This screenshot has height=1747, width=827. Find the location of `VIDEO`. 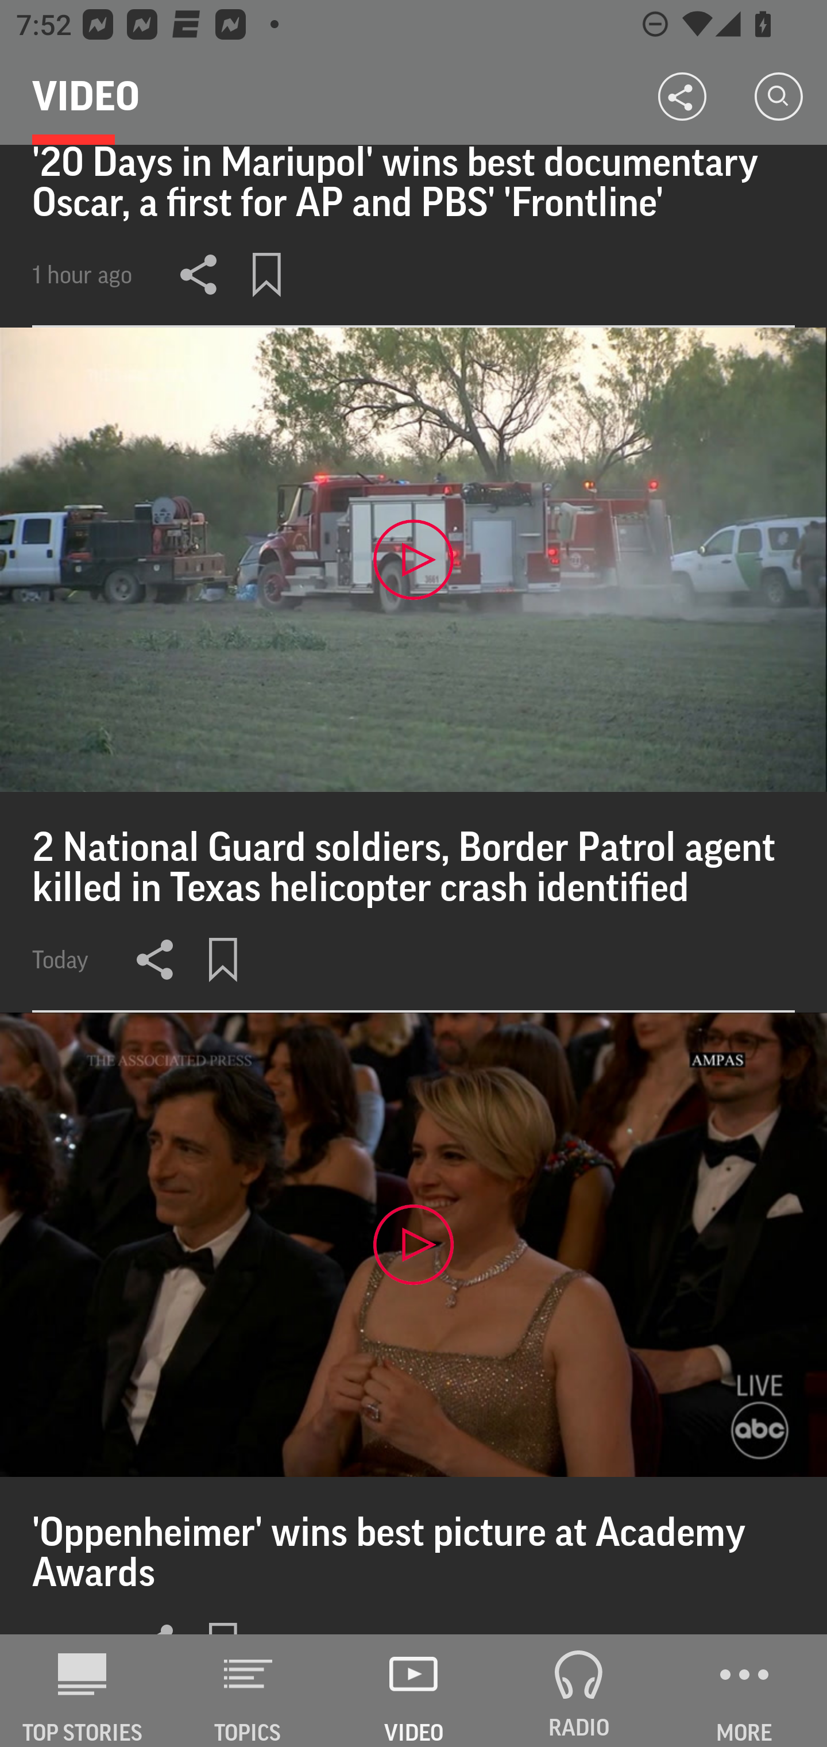

VIDEO is located at coordinates (413, 1691).